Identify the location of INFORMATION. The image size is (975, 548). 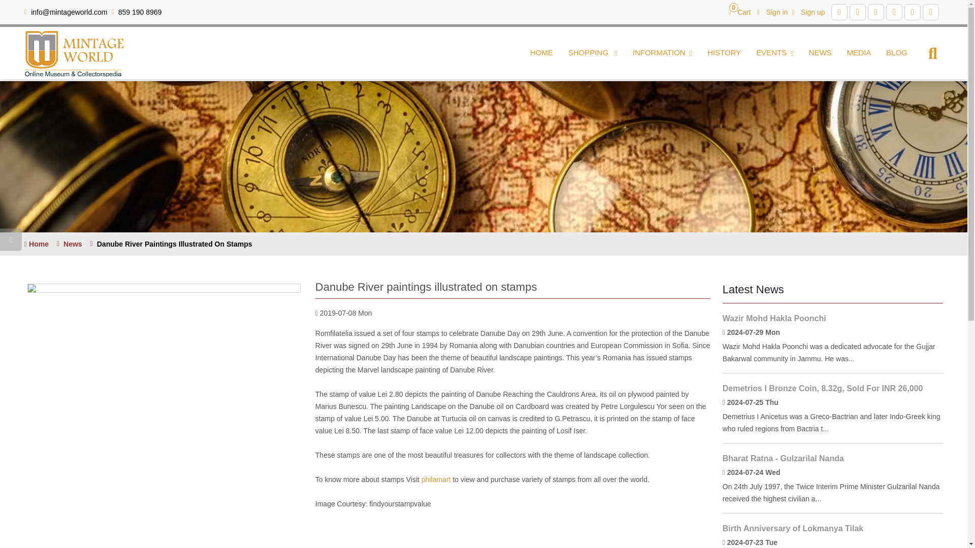
(662, 53).